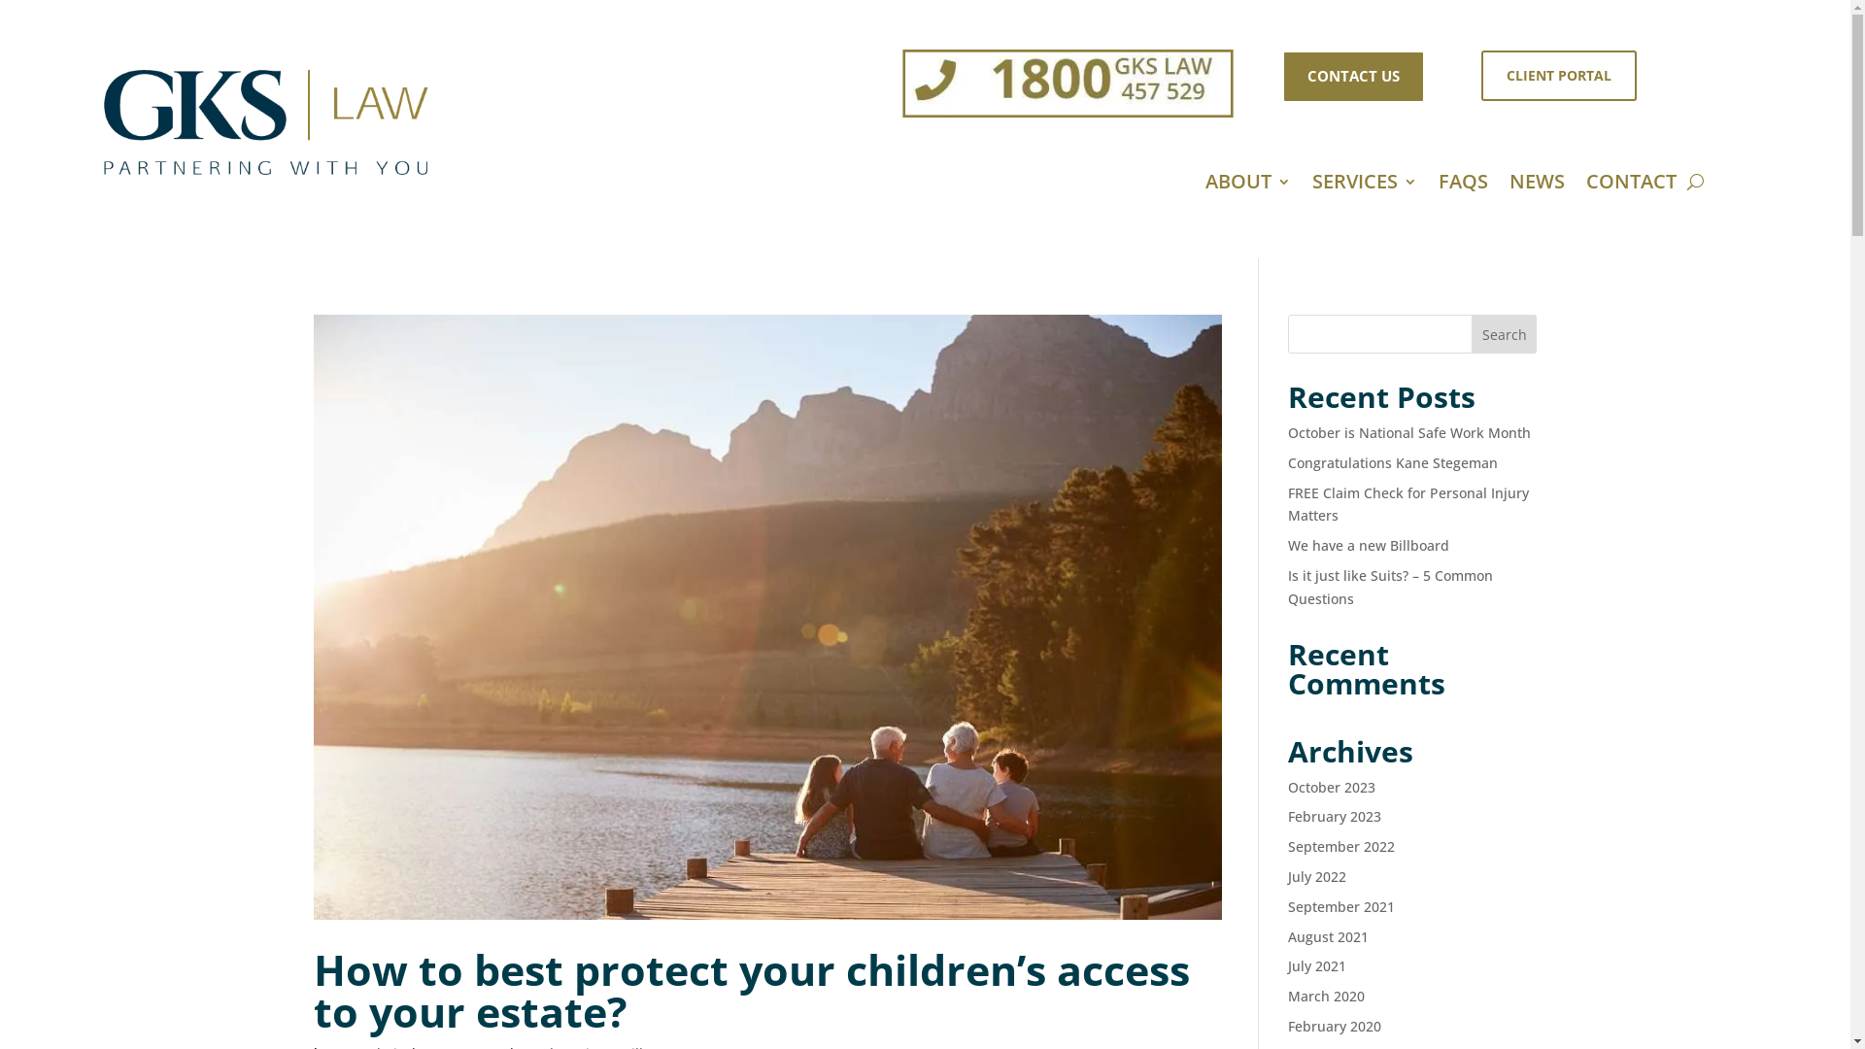 The height and width of the screenshot is (1049, 1865). Describe the element at coordinates (1335, 1026) in the screenshot. I see `February 2020` at that location.